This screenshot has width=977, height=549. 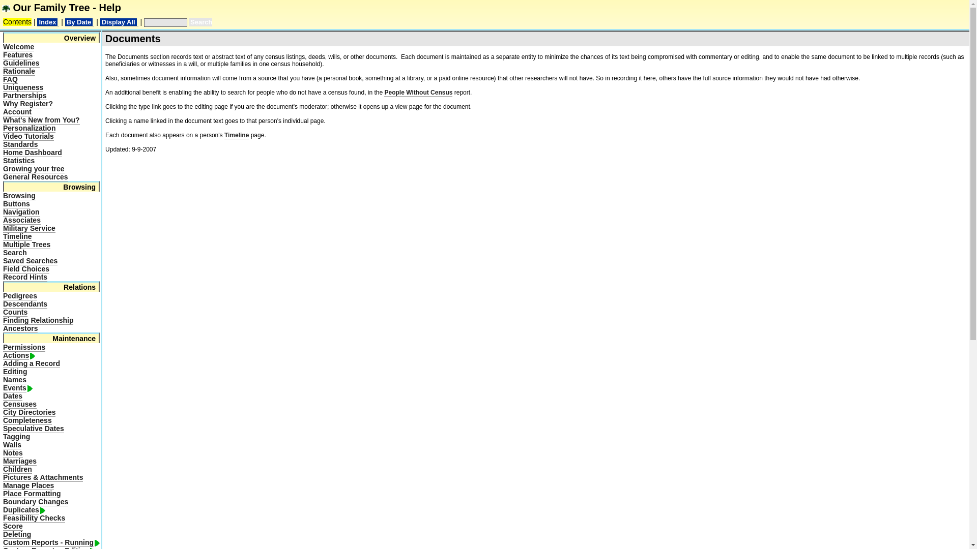 What do you see at coordinates (21, 220) in the screenshot?
I see `Associates` at bounding box center [21, 220].